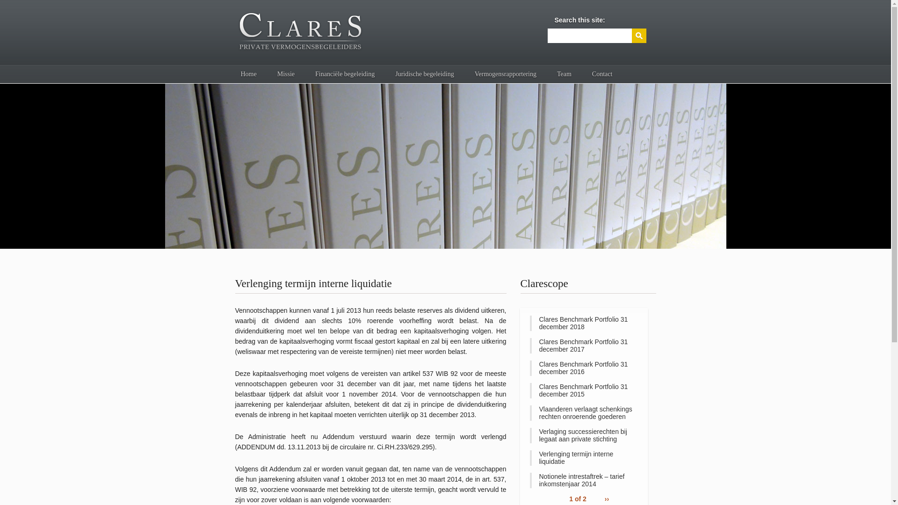  I want to click on Juridische begeleiding, so click(425, 74).